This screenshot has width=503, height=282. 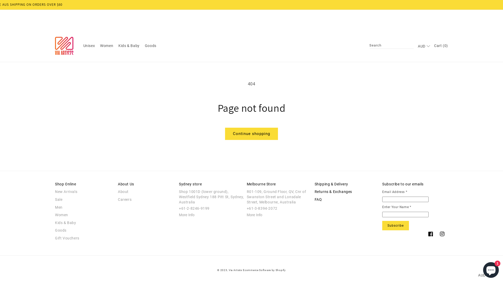 What do you see at coordinates (423, 48) in the screenshot?
I see `AUD` at bounding box center [423, 48].